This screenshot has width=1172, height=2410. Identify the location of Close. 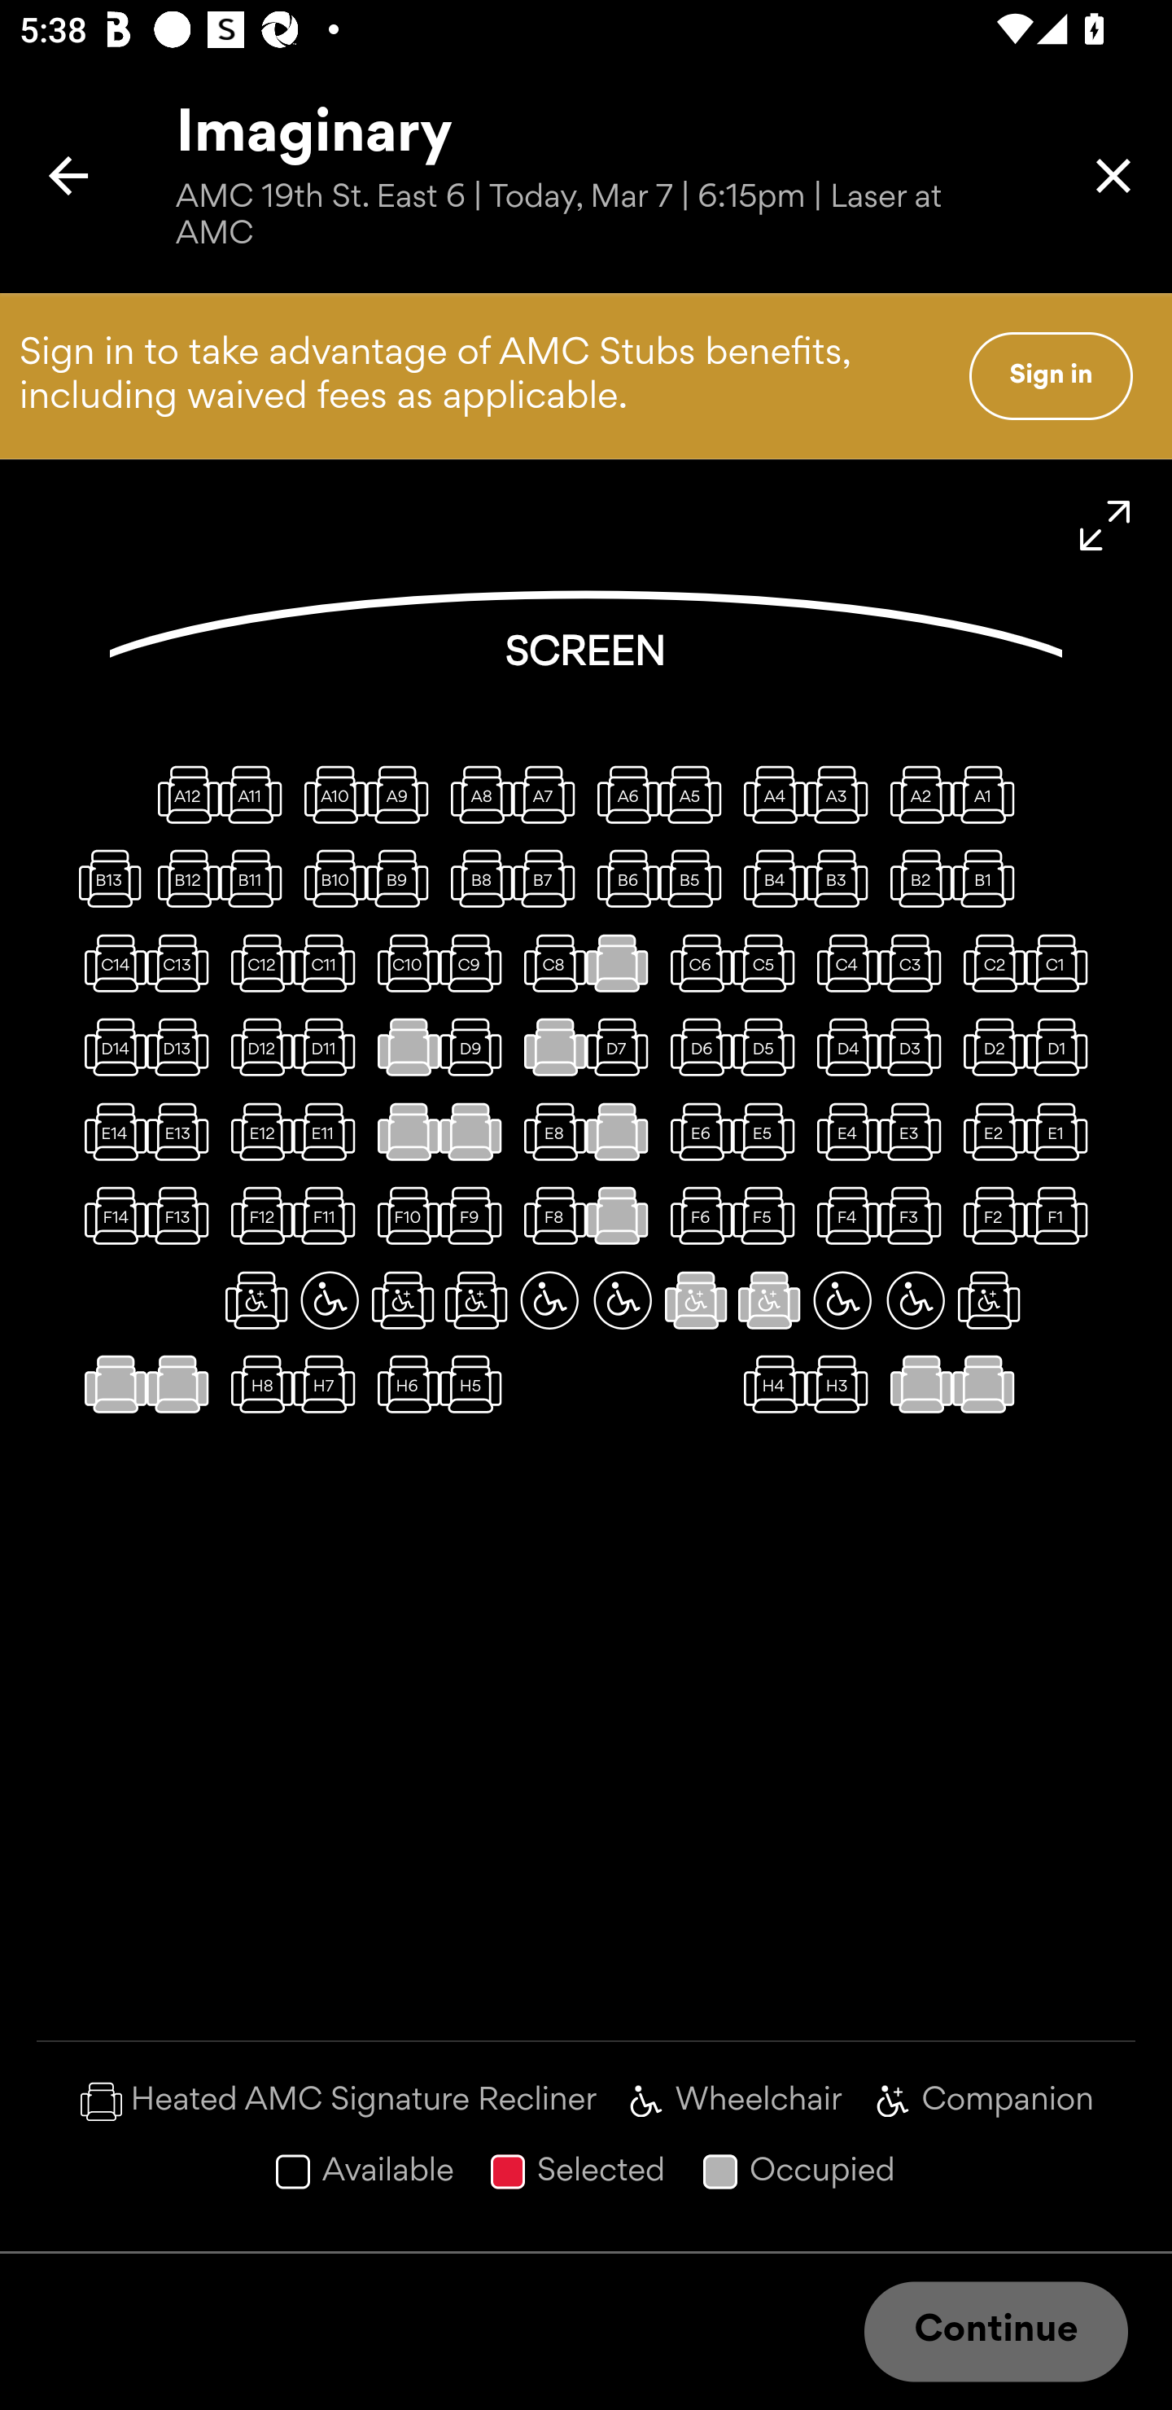
(1113, 176).